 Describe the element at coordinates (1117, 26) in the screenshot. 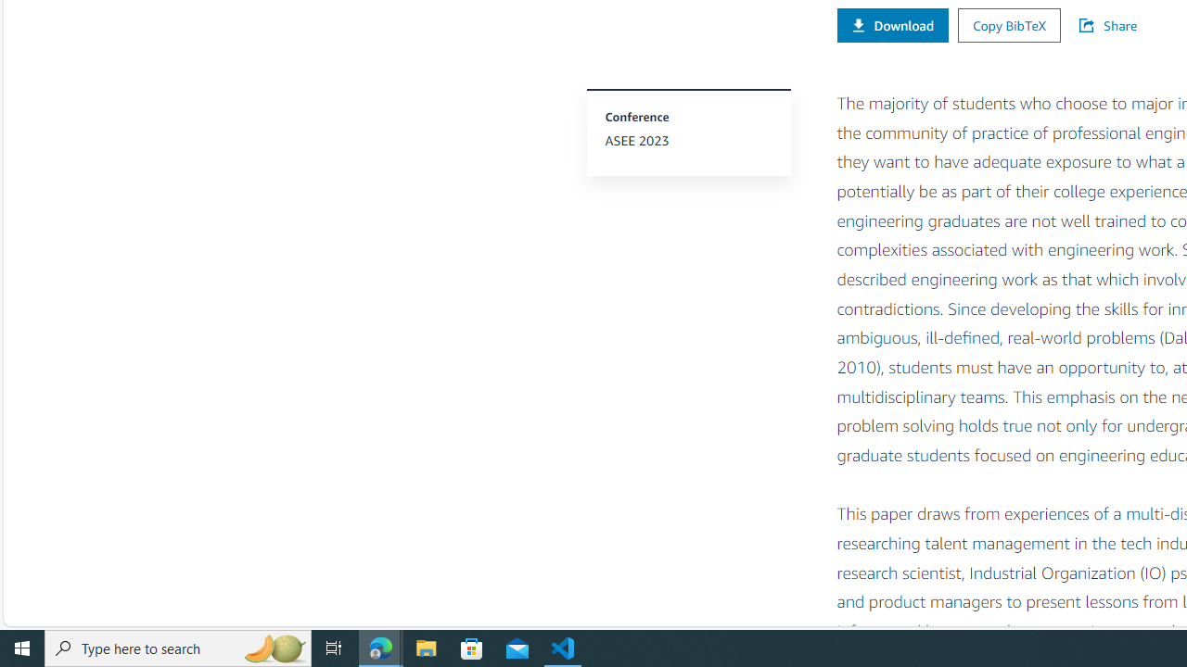

I see `Share` at that location.